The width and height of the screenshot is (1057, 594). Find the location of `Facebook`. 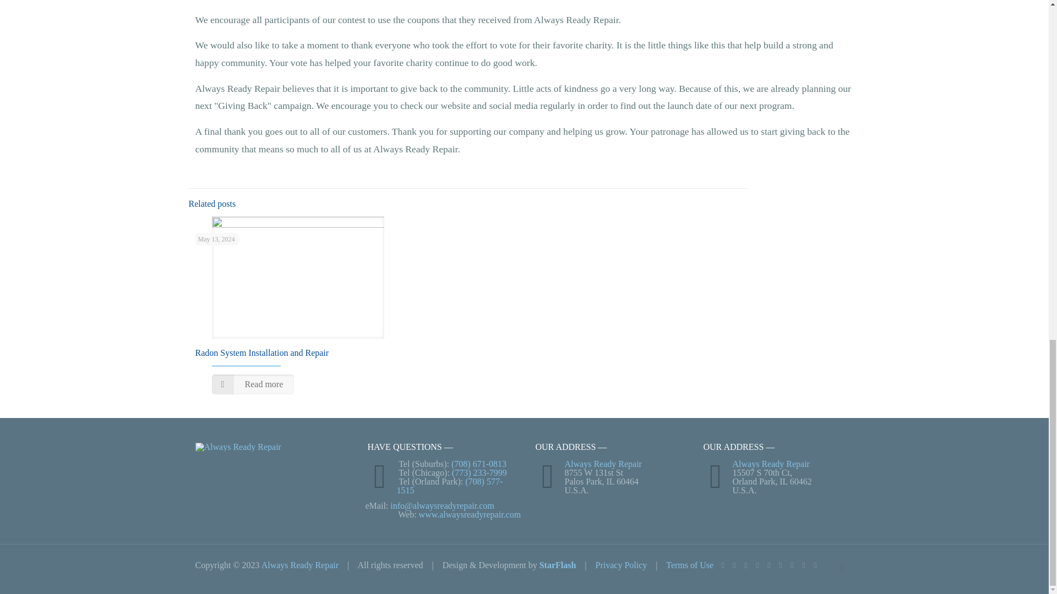

Facebook is located at coordinates (734, 565).